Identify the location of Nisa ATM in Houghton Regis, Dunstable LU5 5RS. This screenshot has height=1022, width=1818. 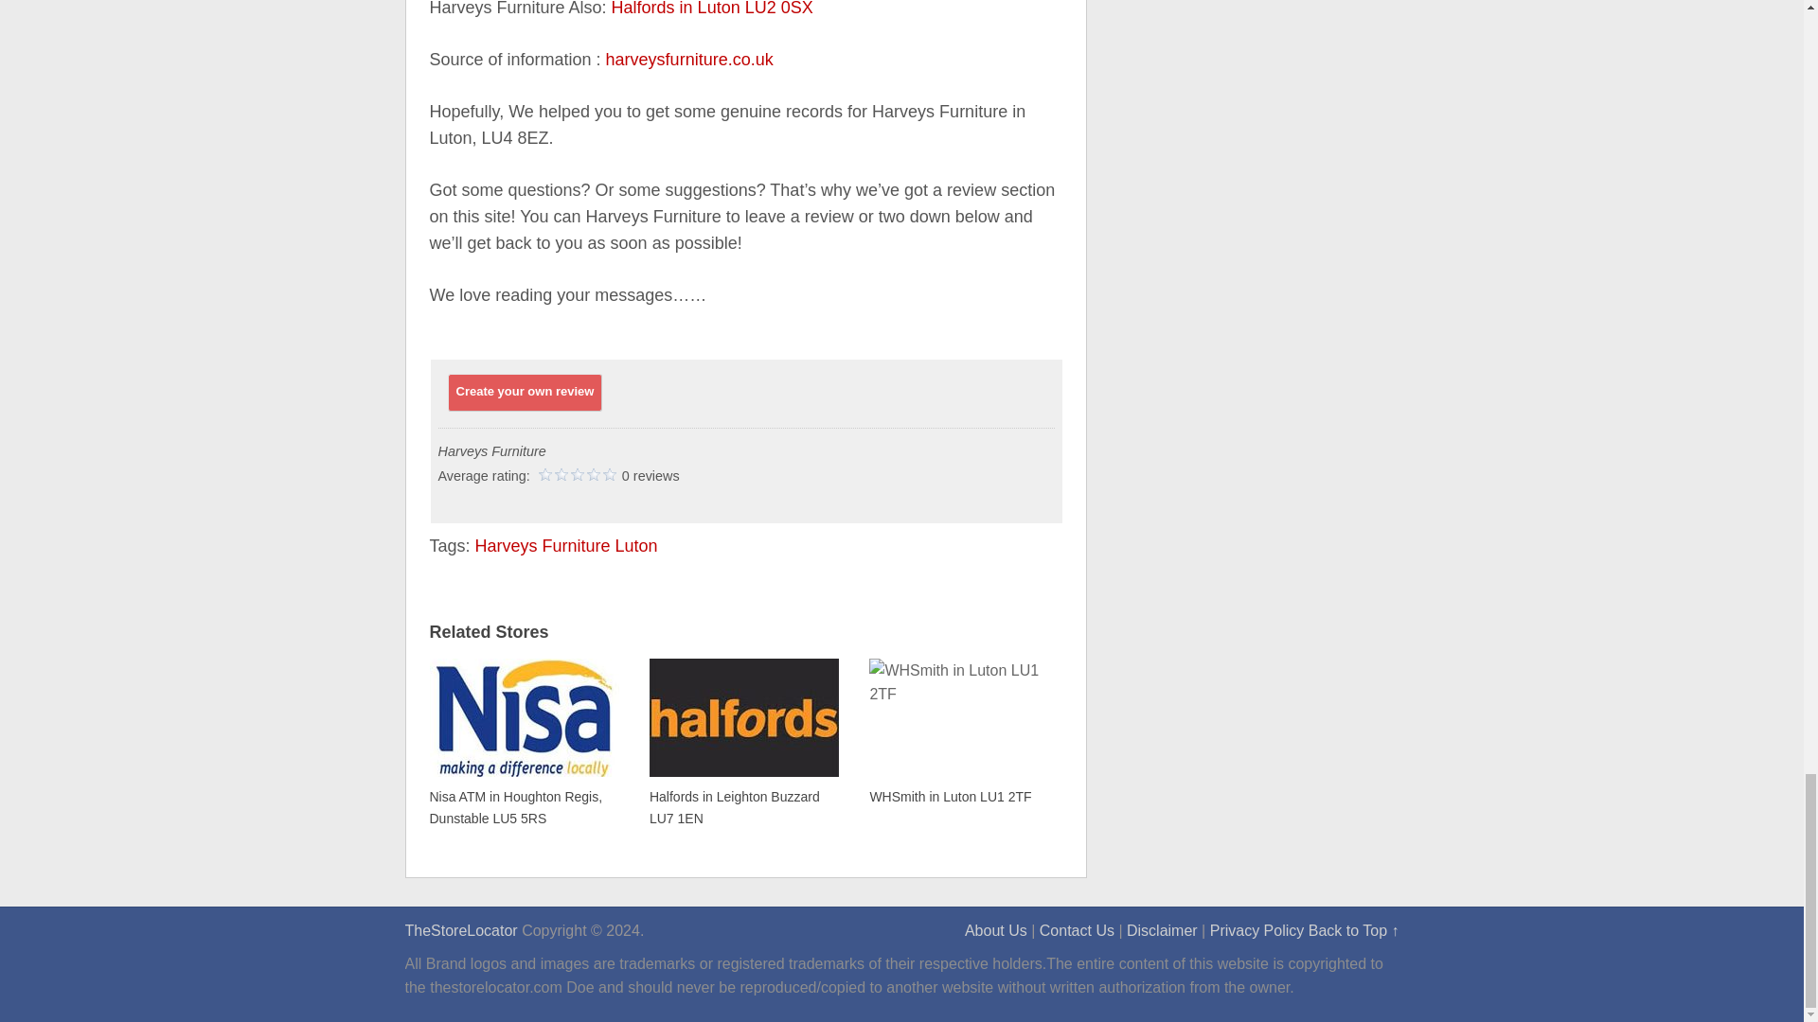
(525, 742).